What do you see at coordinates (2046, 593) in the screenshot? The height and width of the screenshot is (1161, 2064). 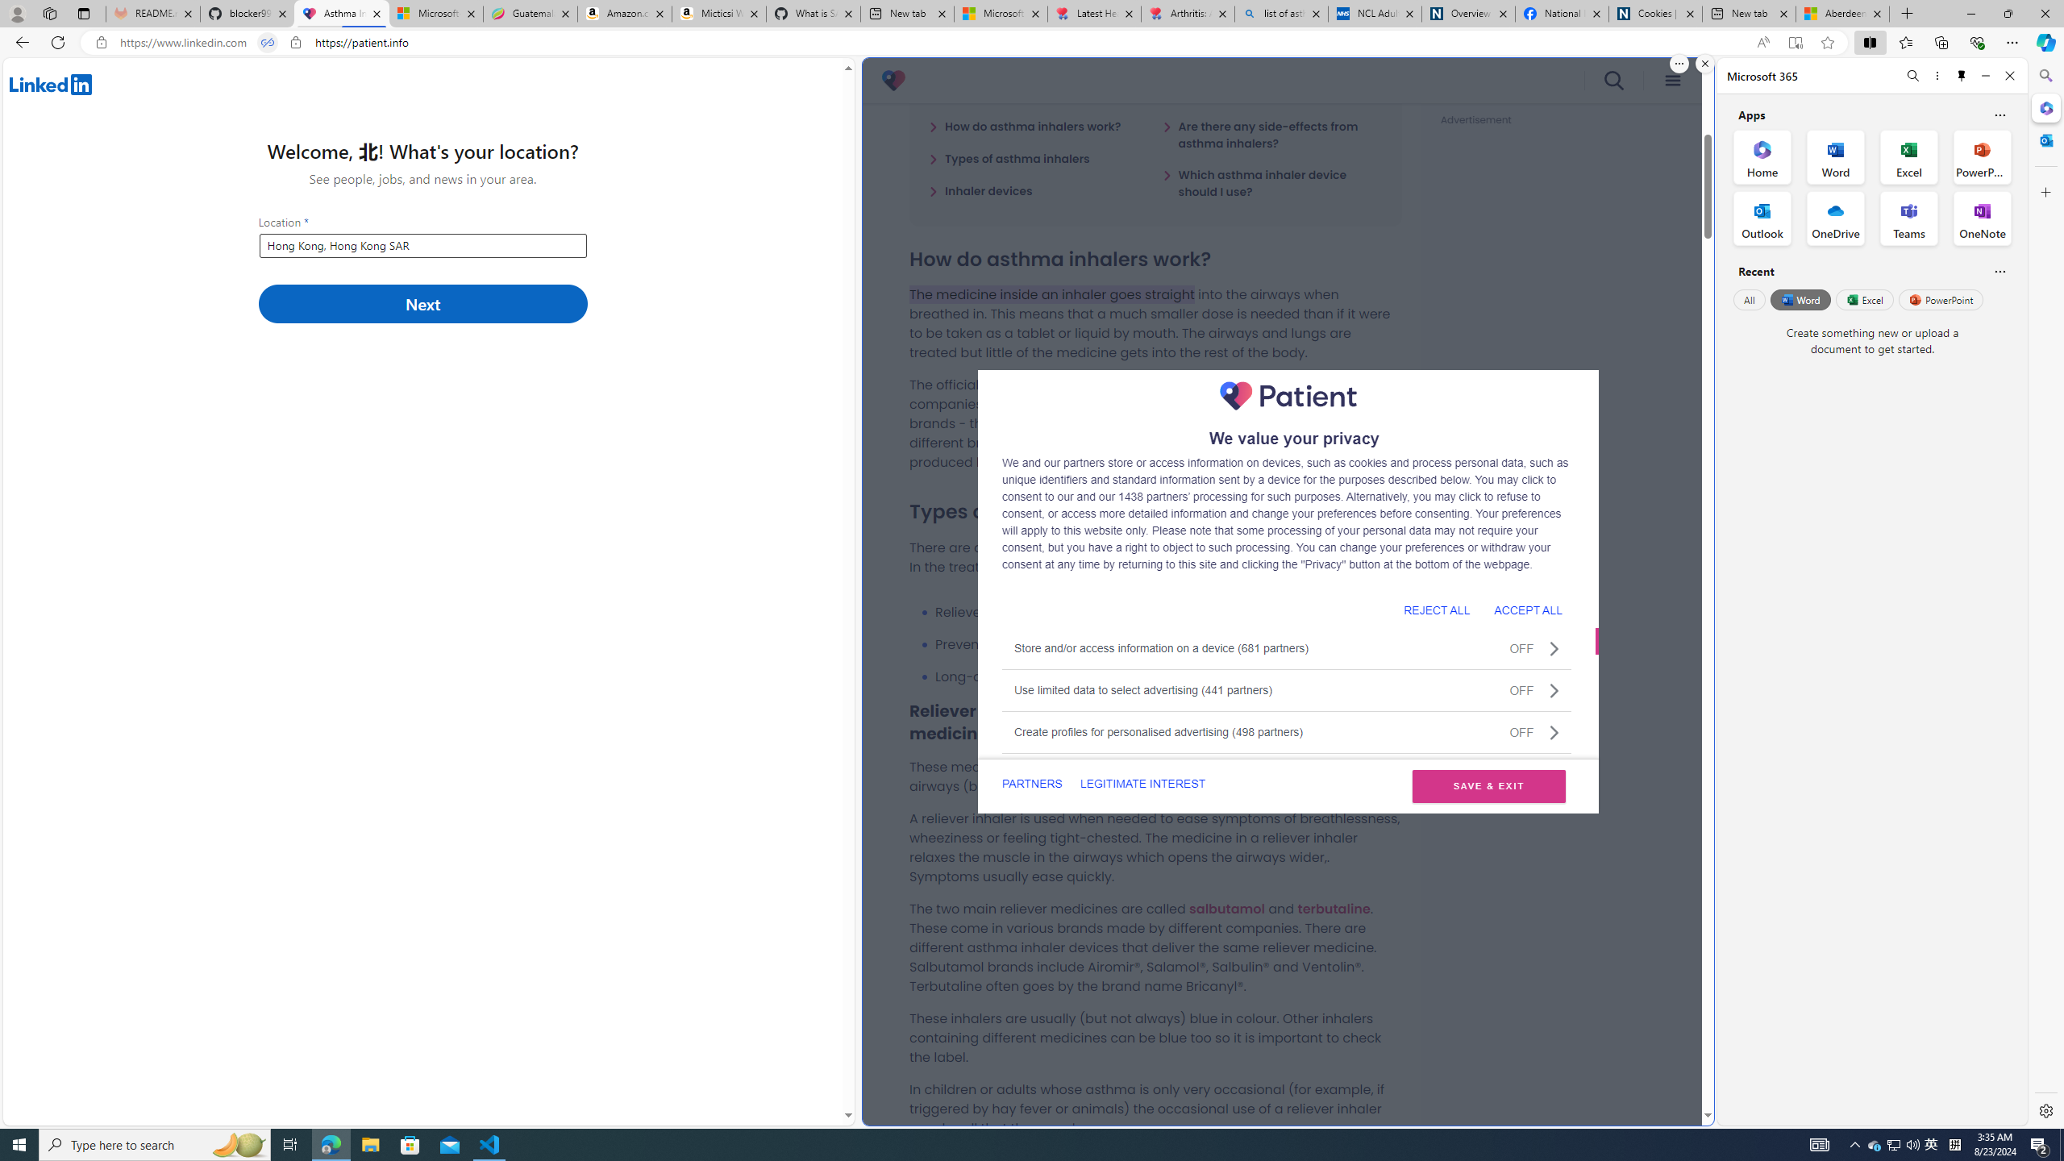 I see `Side bar` at bounding box center [2046, 593].